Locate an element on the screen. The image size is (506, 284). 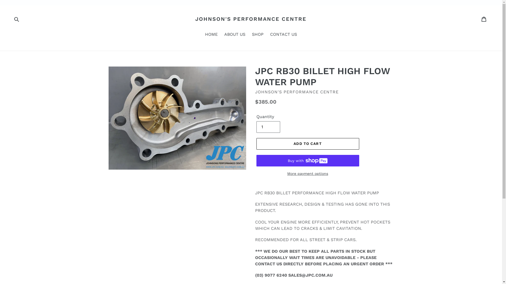
ABOUT US is located at coordinates (235, 35).